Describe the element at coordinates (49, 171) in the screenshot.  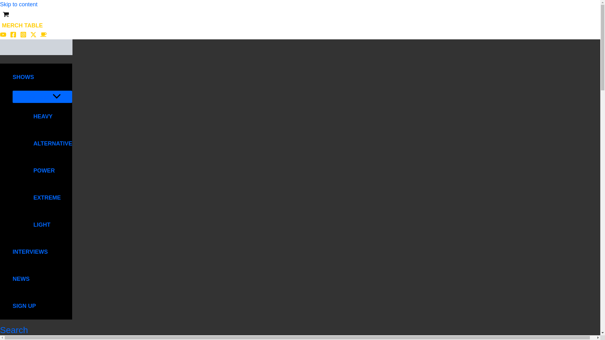
I see `POWER` at that location.